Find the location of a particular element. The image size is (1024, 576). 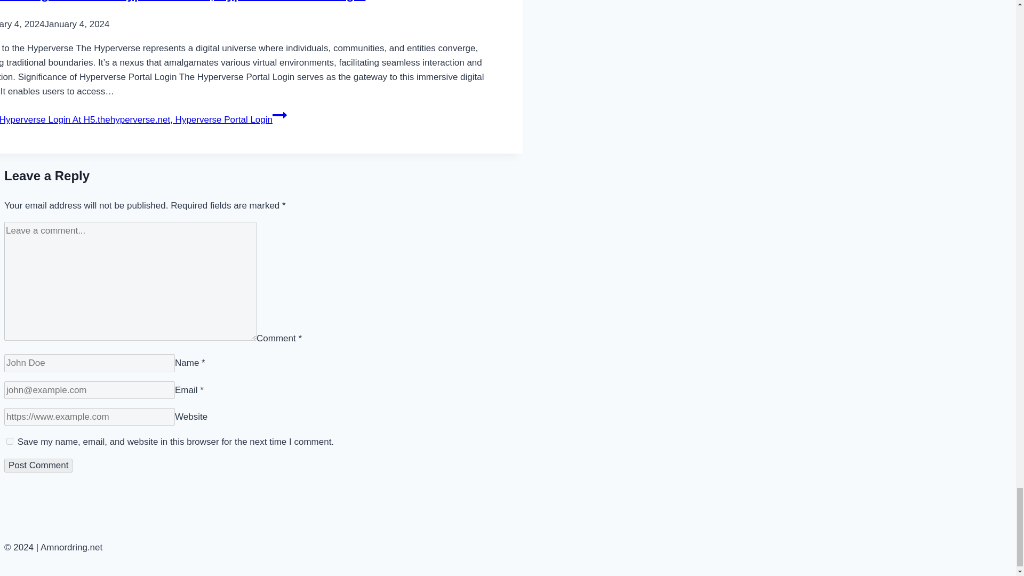

yes is located at coordinates (10, 441).